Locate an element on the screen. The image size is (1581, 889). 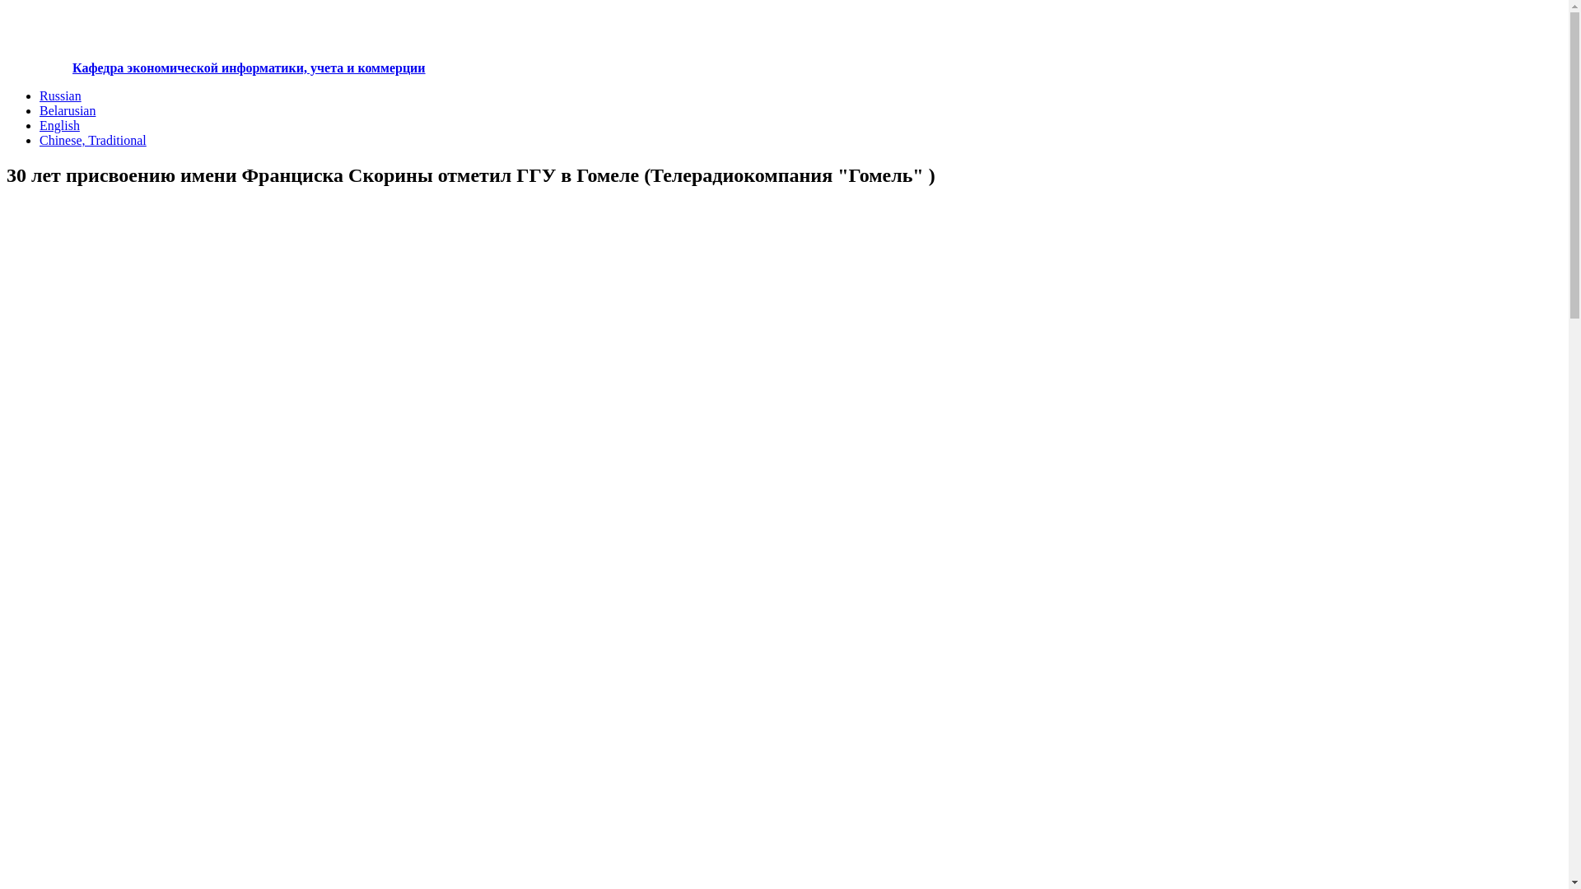
English is located at coordinates (59, 125).